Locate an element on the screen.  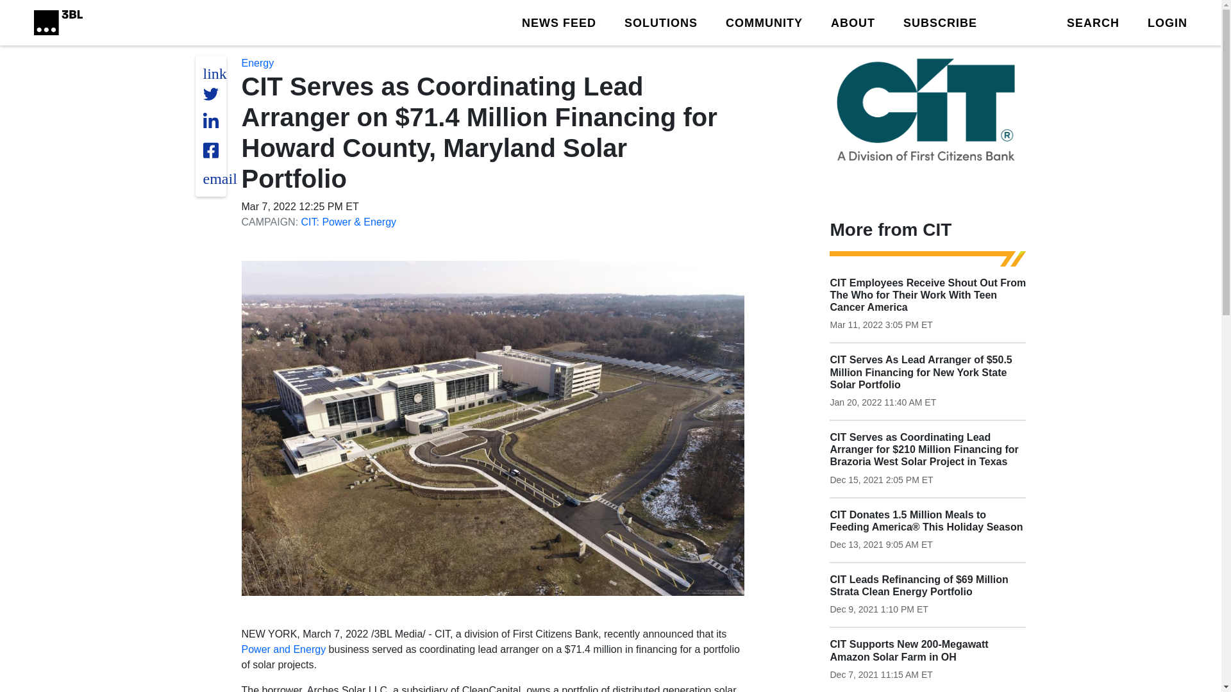
SOLUTIONS is located at coordinates (660, 22).